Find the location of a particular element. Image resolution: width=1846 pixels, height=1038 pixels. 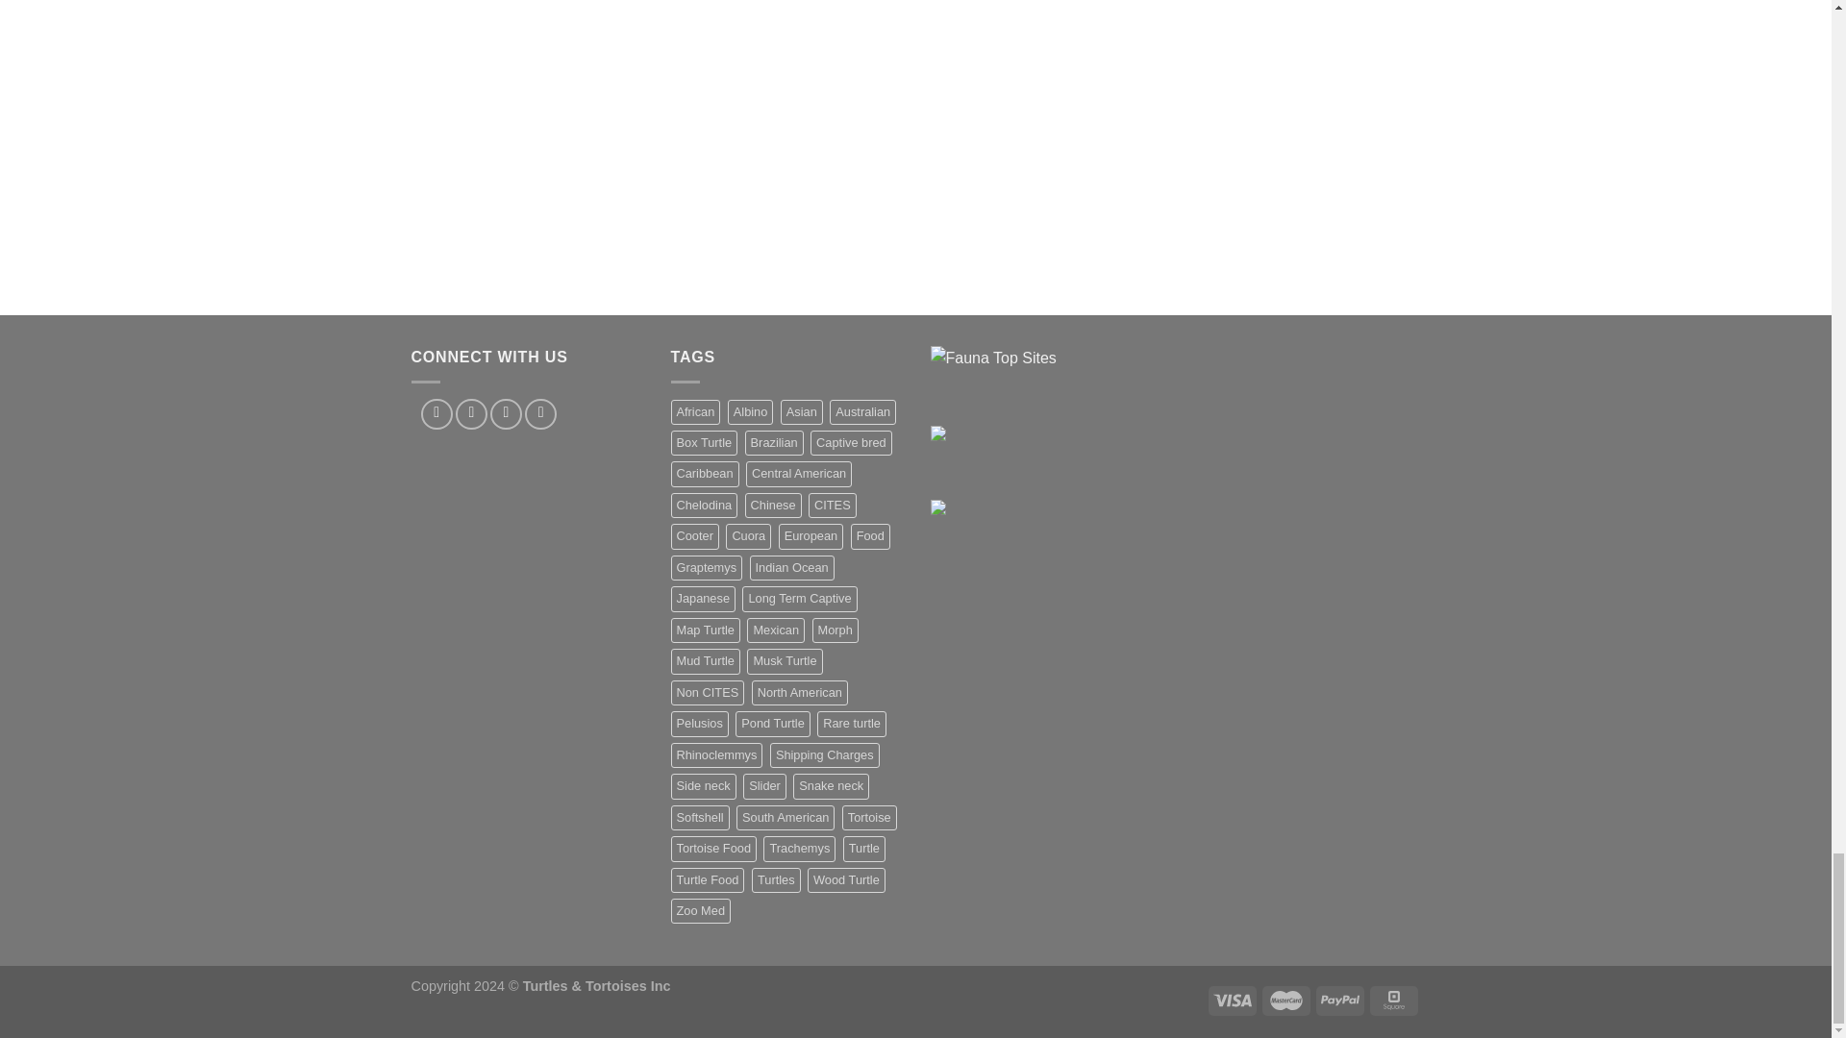

Follow on Facebook is located at coordinates (437, 413).